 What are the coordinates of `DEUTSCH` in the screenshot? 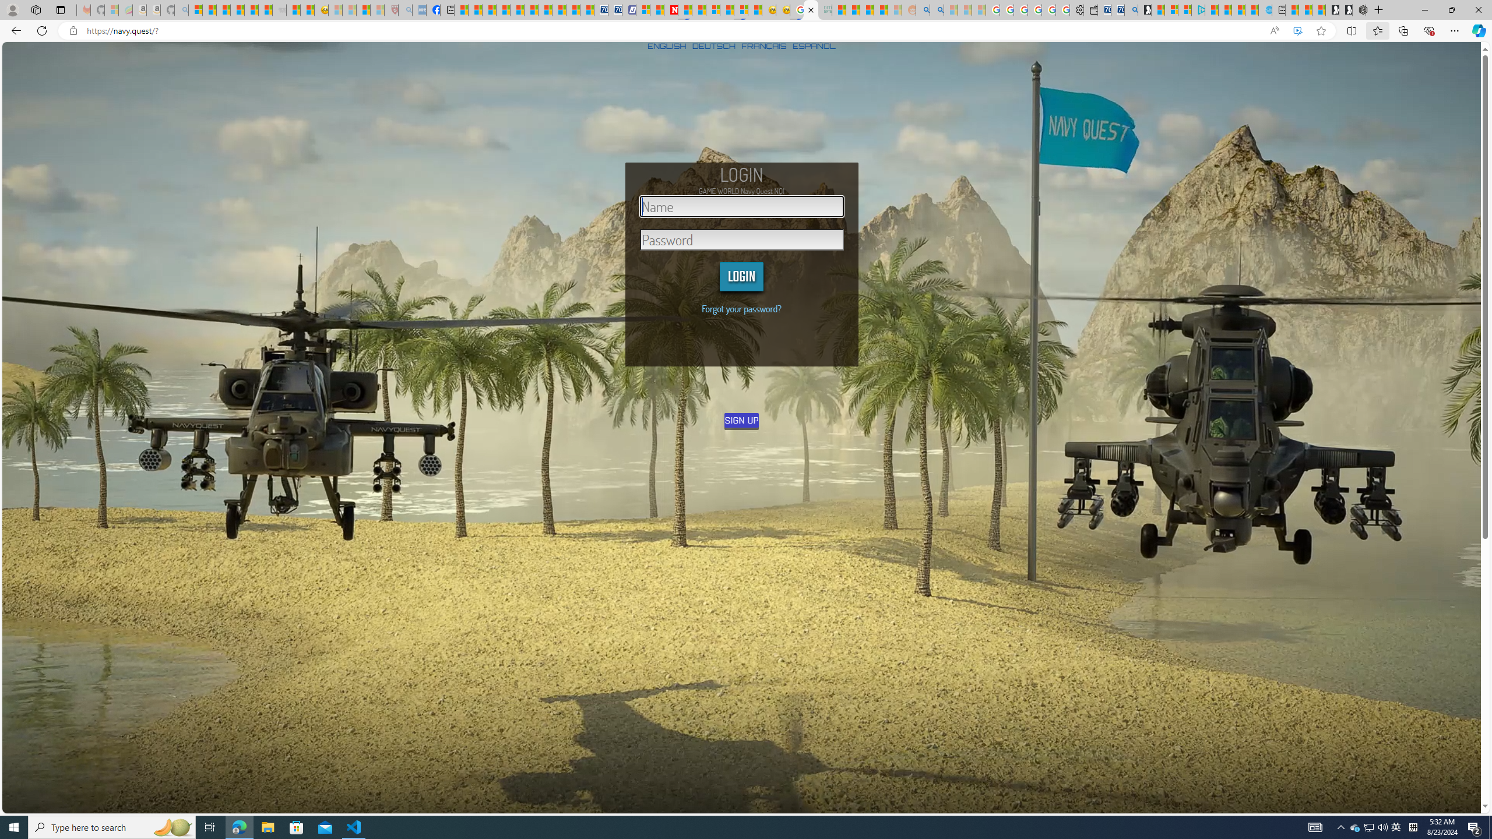 It's located at (713, 45).